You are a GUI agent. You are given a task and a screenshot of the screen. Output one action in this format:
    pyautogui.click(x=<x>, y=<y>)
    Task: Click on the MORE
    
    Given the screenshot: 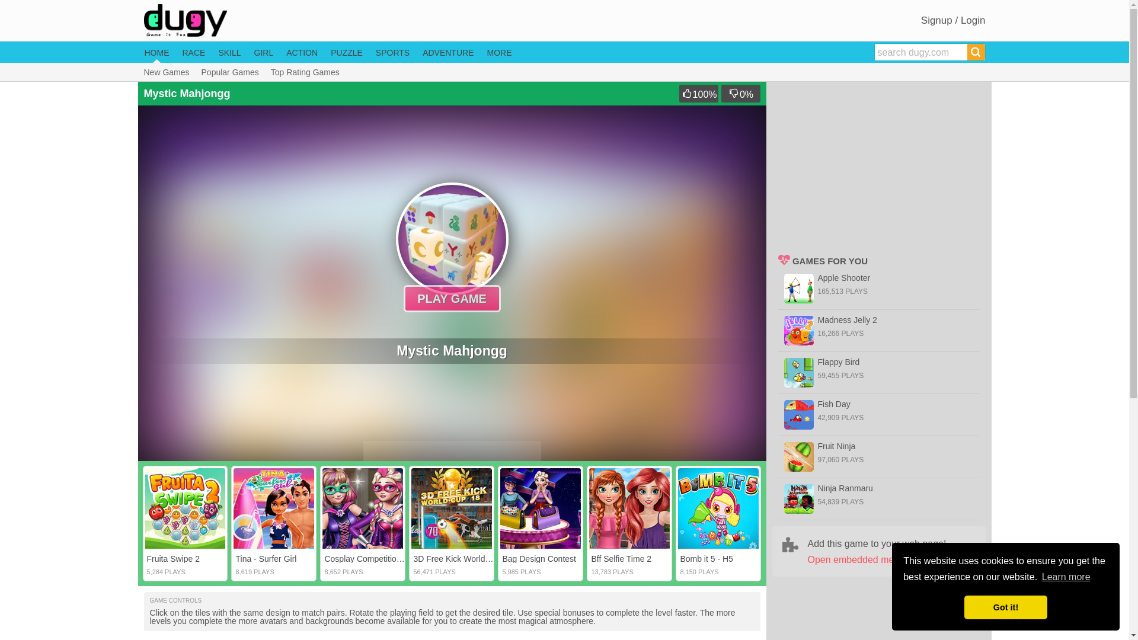 What is the action you would take?
    pyautogui.click(x=499, y=52)
    